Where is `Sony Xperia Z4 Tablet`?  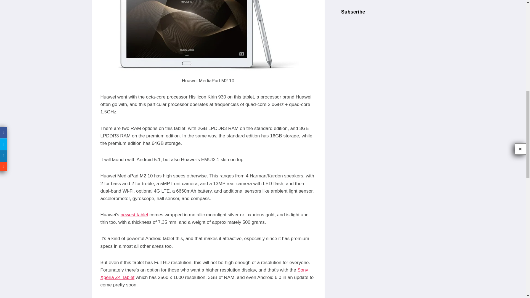 Sony Xperia Z4 Tablet is located at coordinates (204, 274).